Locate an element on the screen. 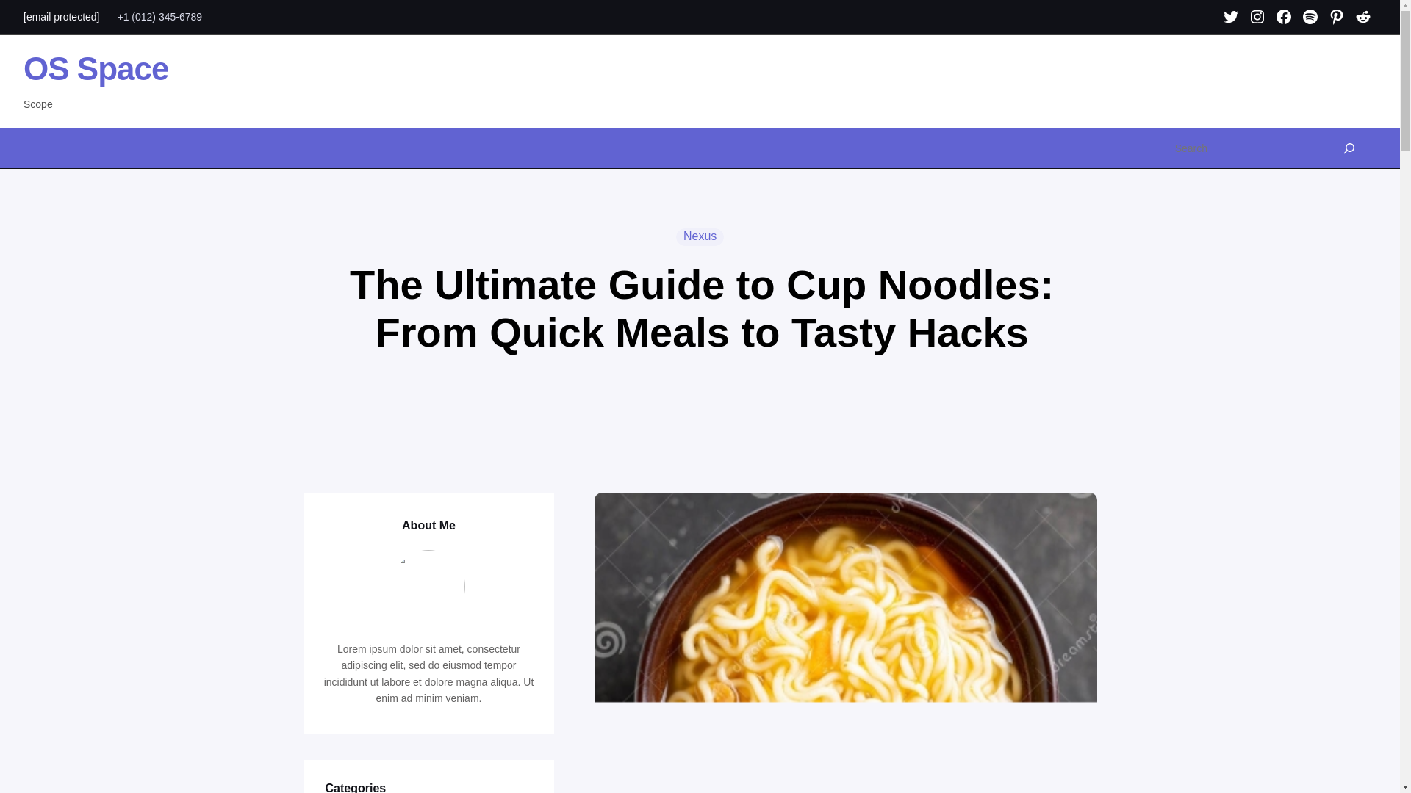 The width and height of the screenshot is (1411, 793). Reddit is located at coordinates (1363, 17).